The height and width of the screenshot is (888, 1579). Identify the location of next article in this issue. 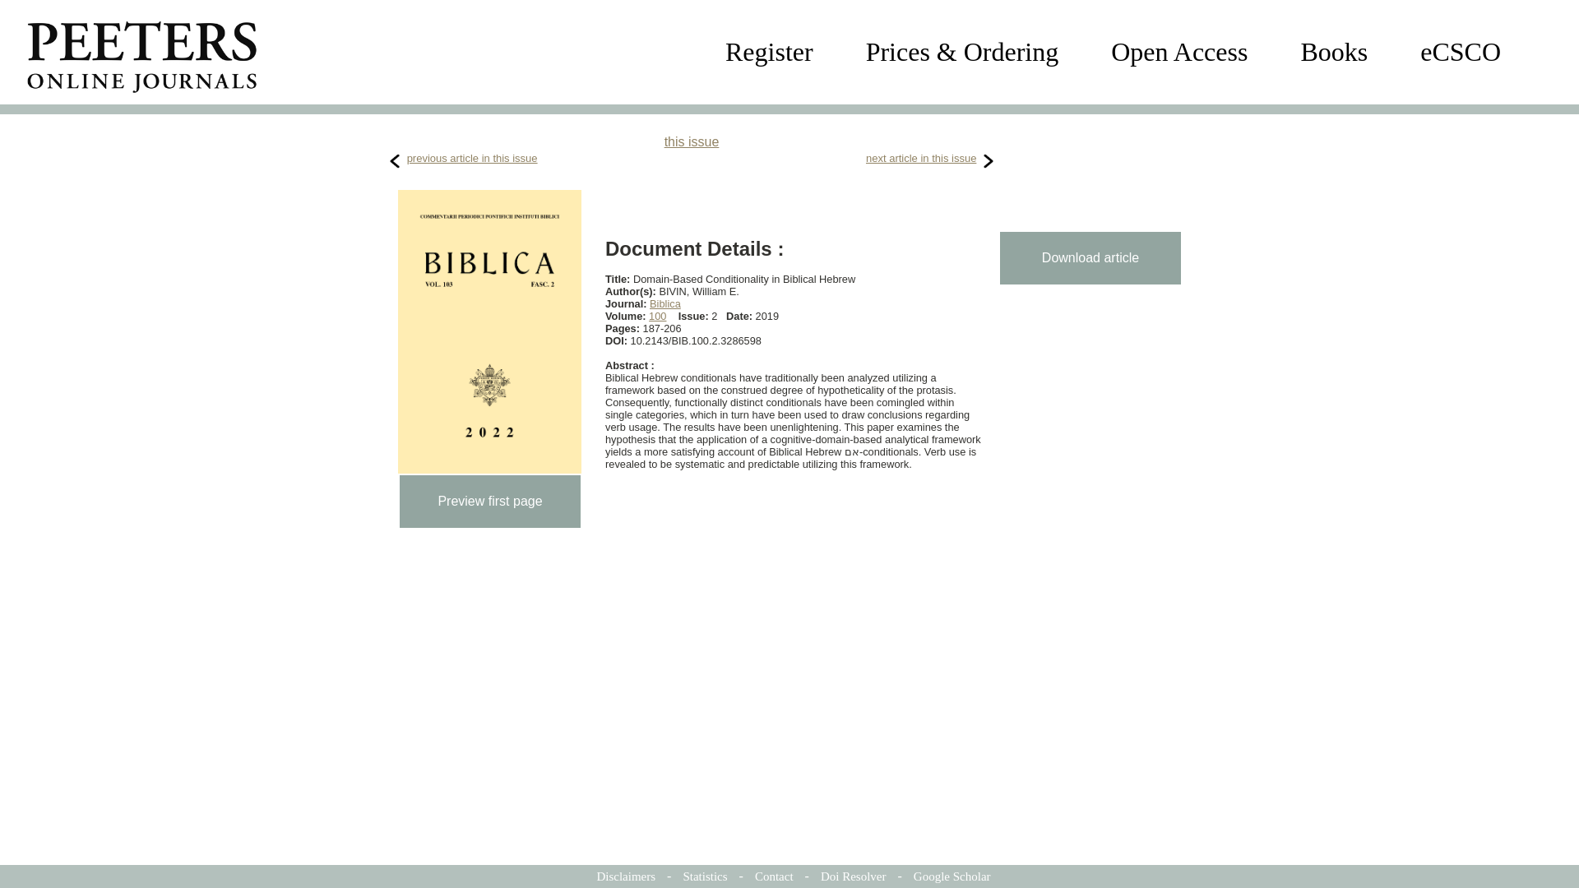
(920, 158).